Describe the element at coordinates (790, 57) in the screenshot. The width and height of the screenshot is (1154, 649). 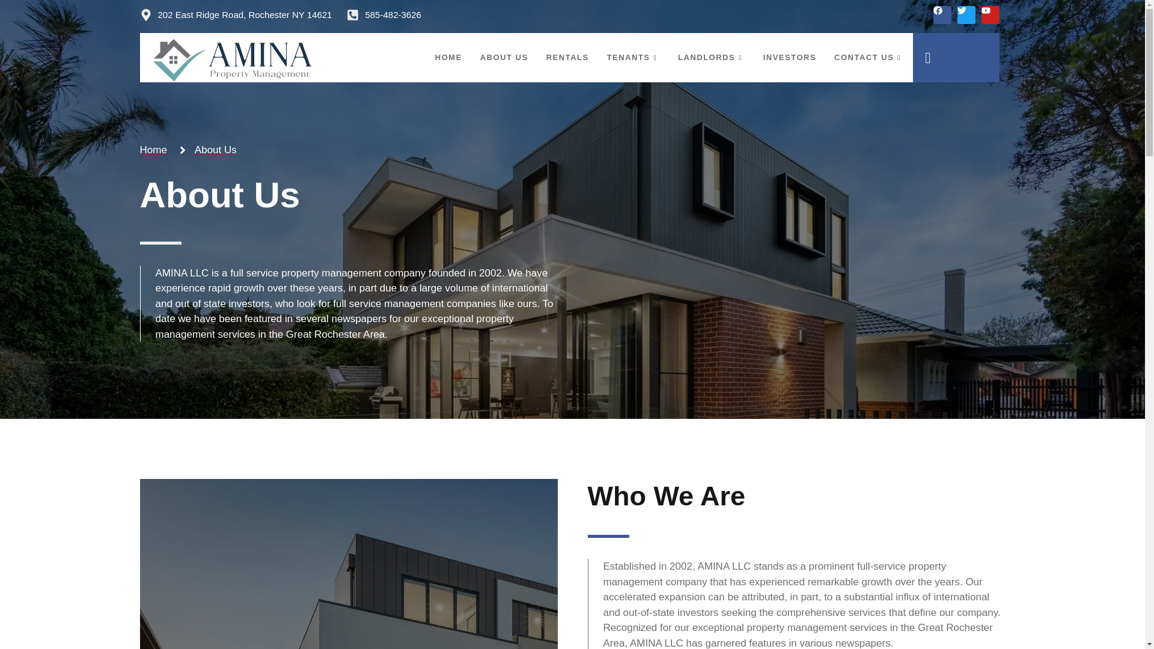
I see `INVESTORS` at that location.